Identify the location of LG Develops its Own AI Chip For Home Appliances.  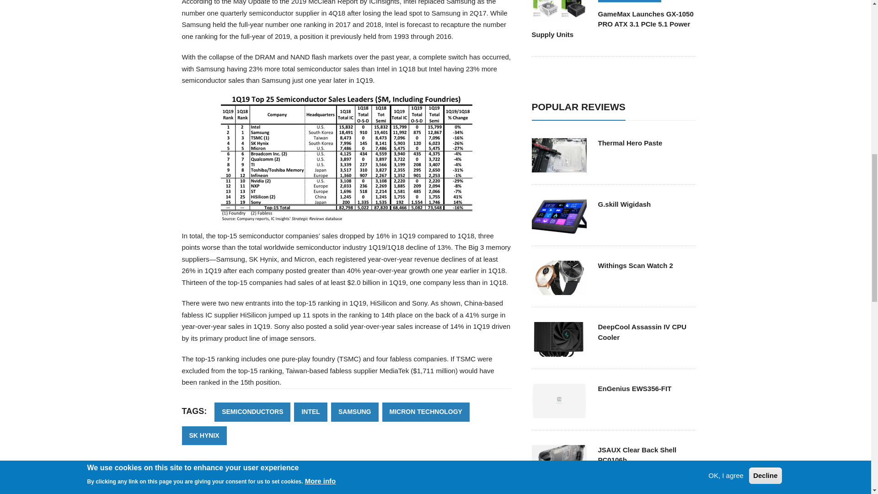
(421, 492).